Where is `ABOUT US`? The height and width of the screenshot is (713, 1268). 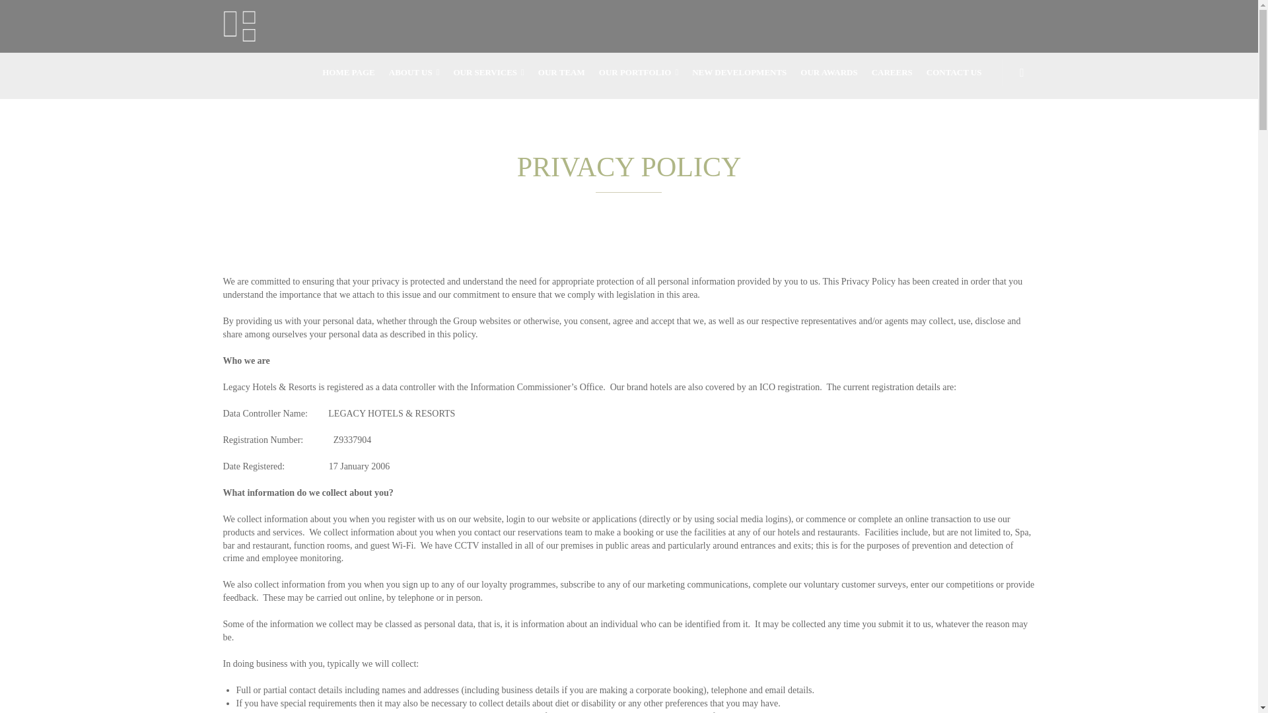
ABOUT US is located at coordinates (415, 73).